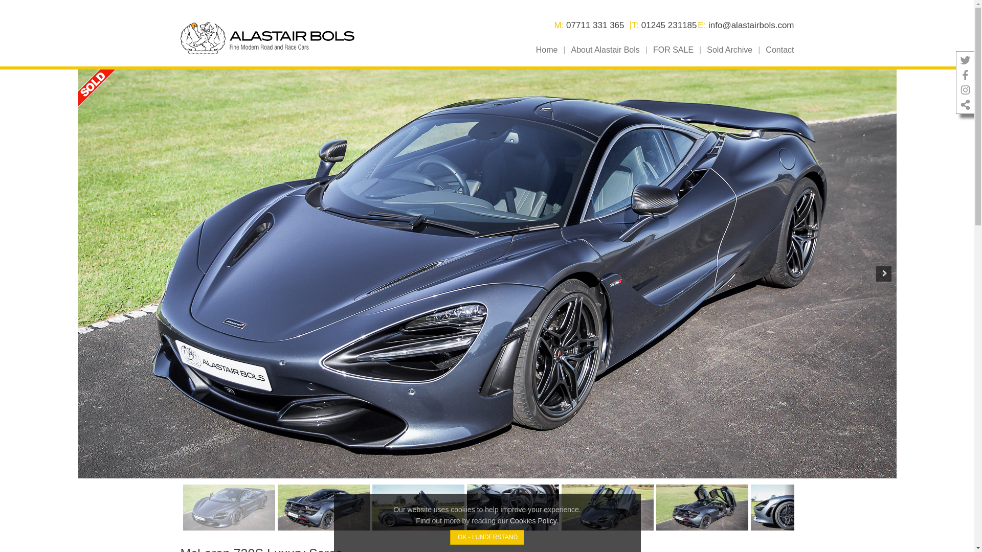 This screenshot has width=982, height=552. What do you see at coordinates (533, 520) in the screenshot?
I see `Cookies Policy` at bounding box center [533, 520].